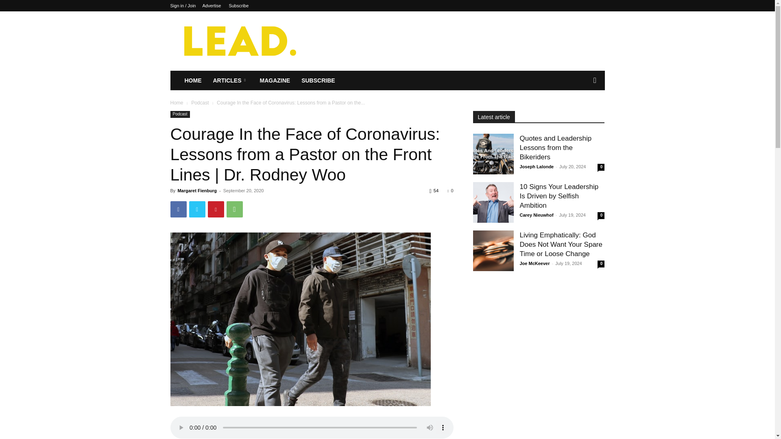 Image resolution: width=781 pixels, height=439 pixels. I want to click on Lead Magazine, so click(239, 41).